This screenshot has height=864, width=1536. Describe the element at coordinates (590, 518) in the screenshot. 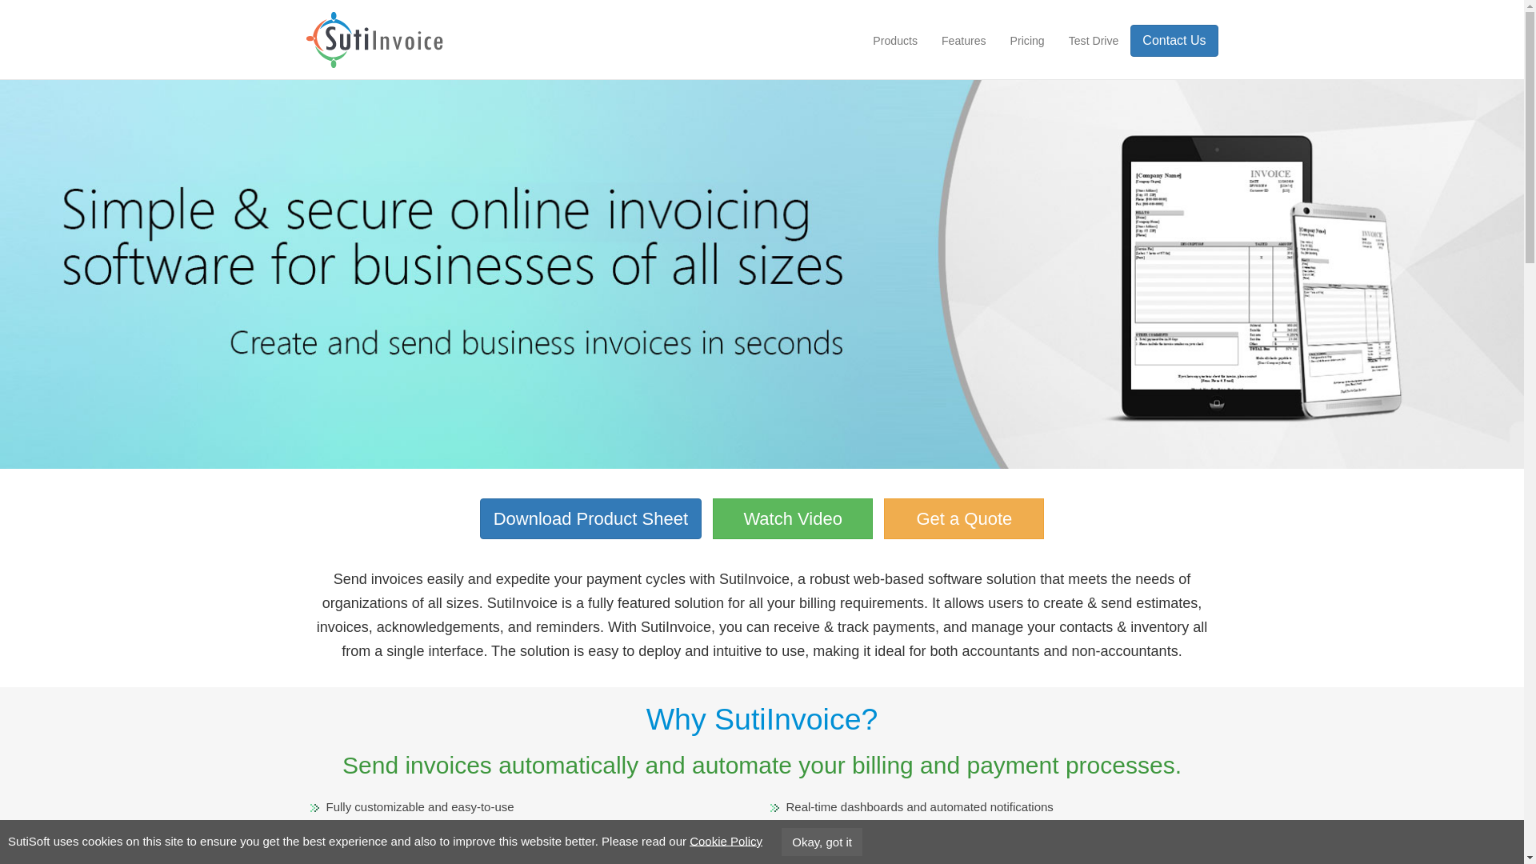

I see `Download Product Sheet` at that location.